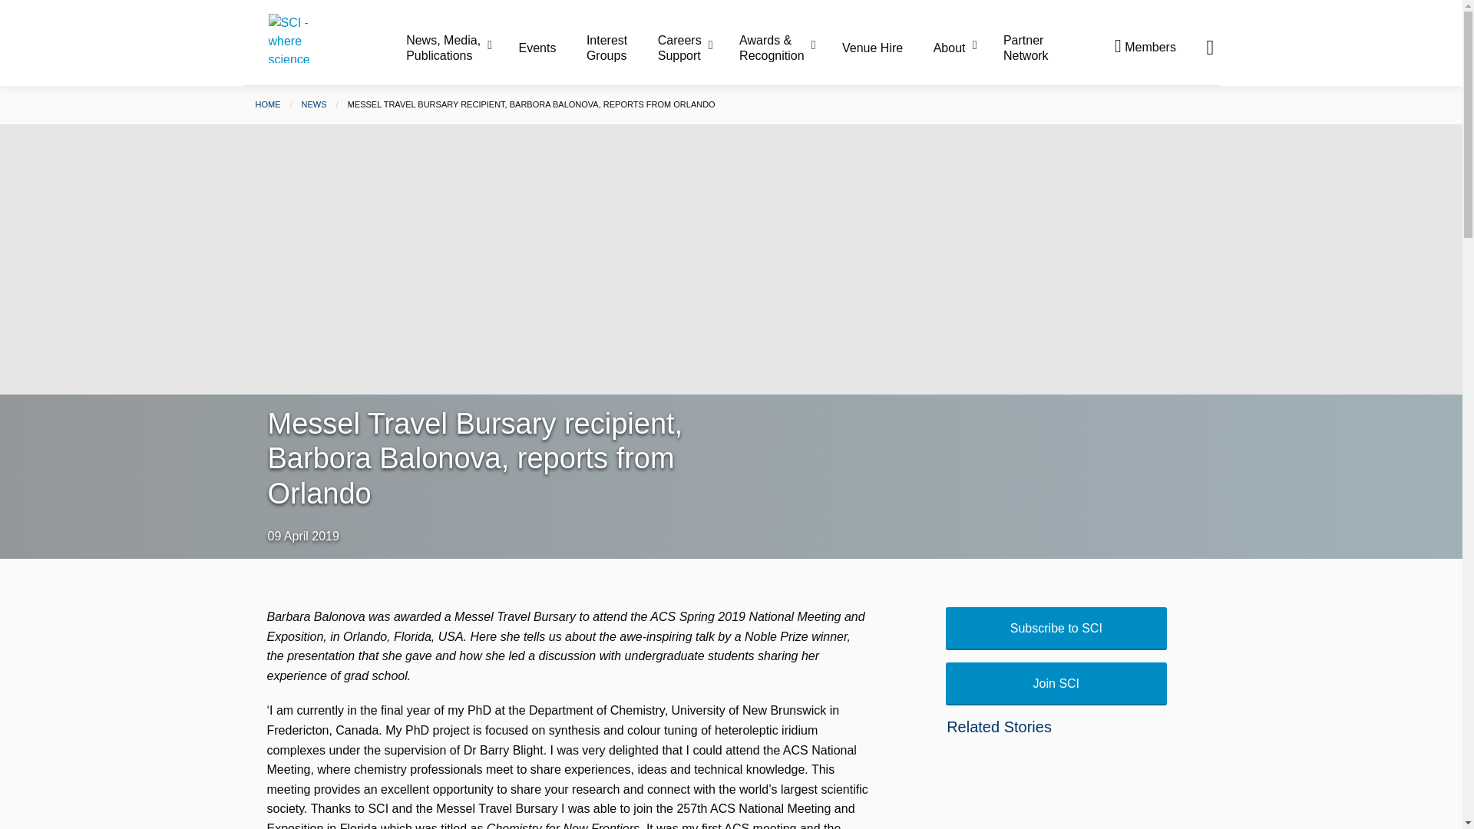 The width and height of the screenshot is (1474, 829). I want to click on Interest Groups, so click(620, 48).